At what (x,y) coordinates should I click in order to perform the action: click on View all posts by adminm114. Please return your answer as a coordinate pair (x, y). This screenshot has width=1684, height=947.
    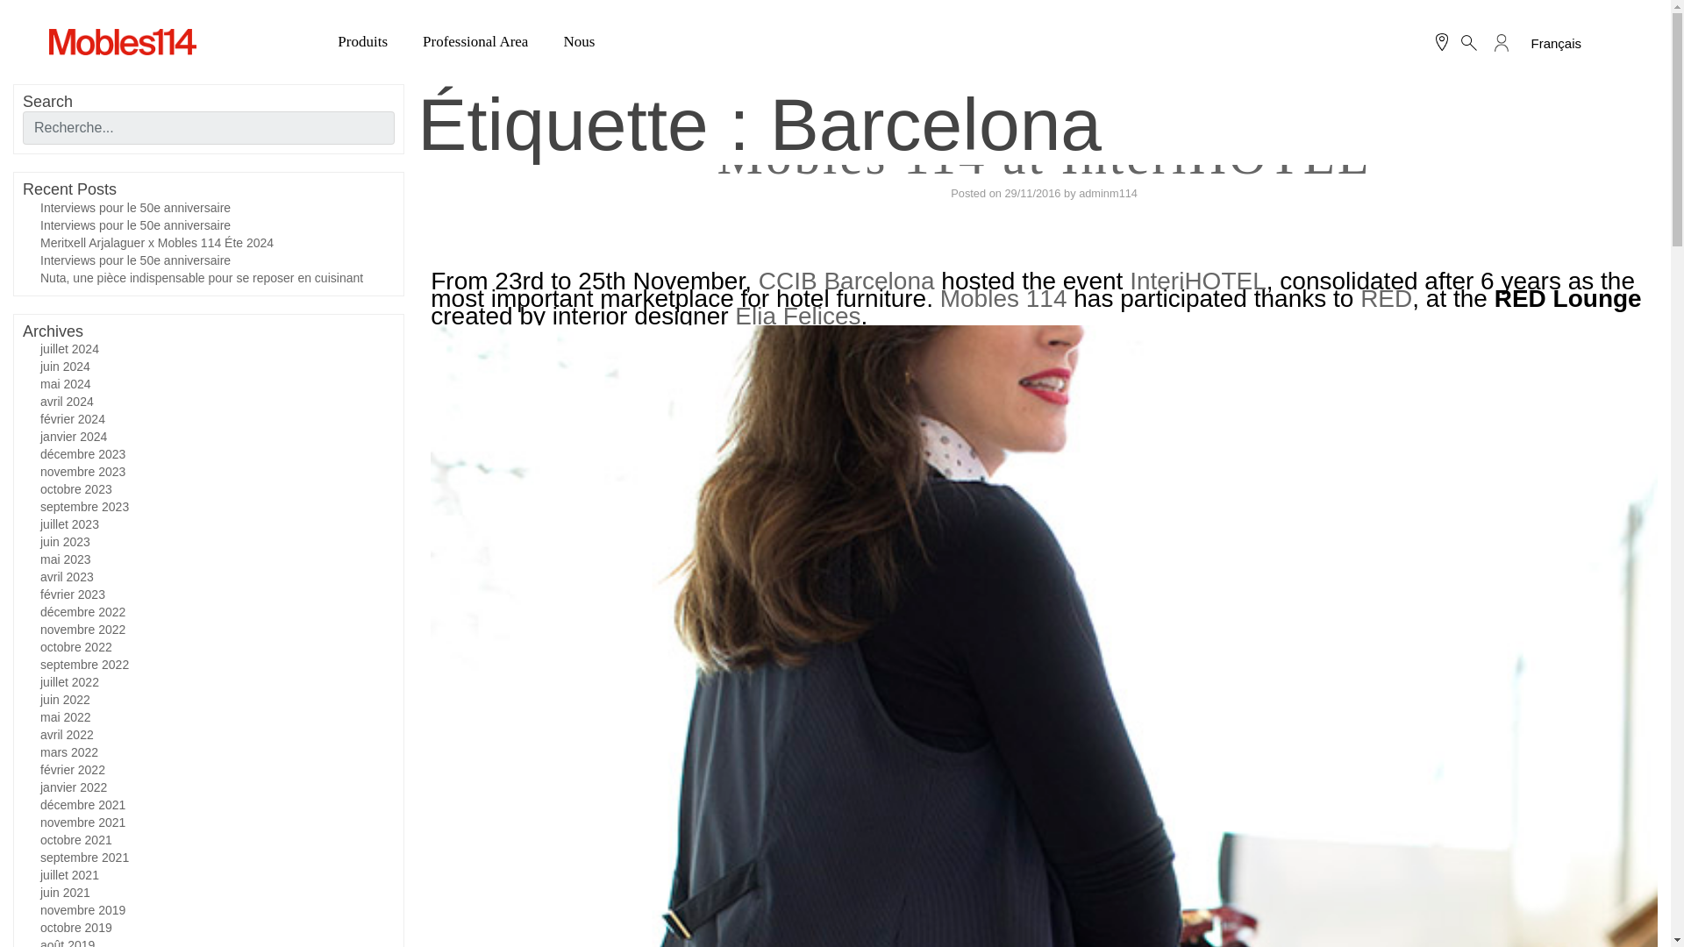
    Looking at the image, I should click on (1109, 193).